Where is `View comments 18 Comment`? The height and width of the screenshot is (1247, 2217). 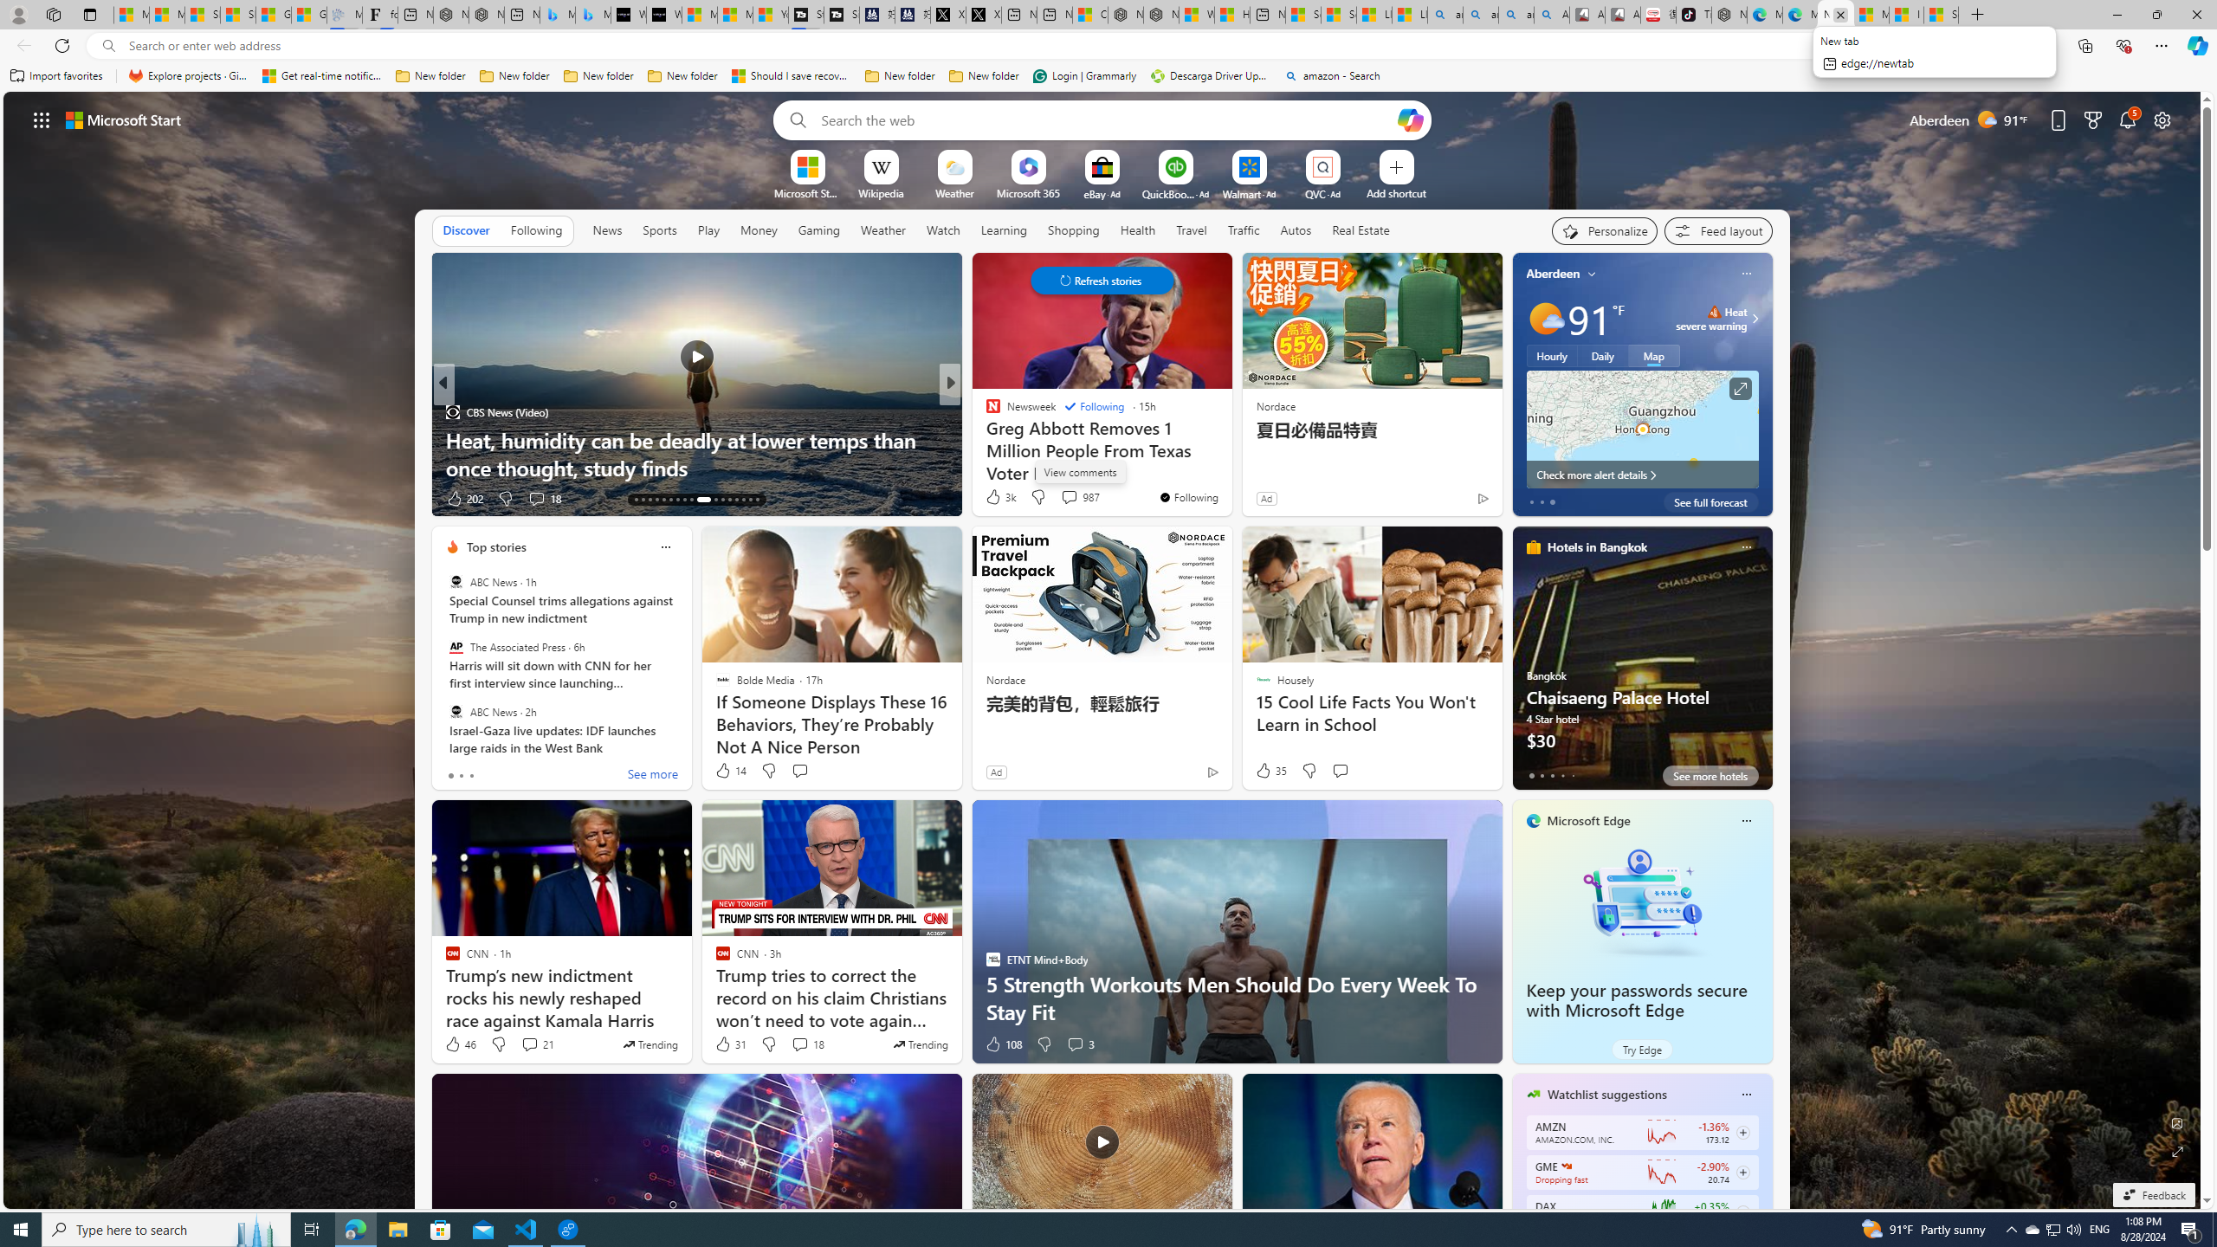
View comments 18 Comment is located at coordinates (808, 1044).